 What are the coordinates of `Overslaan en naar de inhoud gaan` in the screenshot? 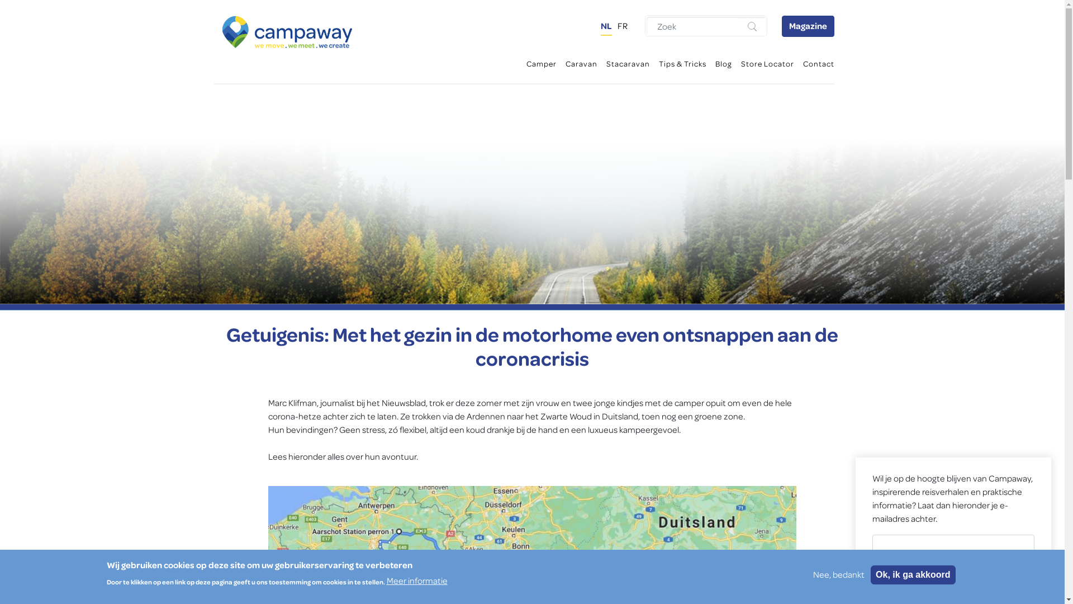 It's located at (532, 1).